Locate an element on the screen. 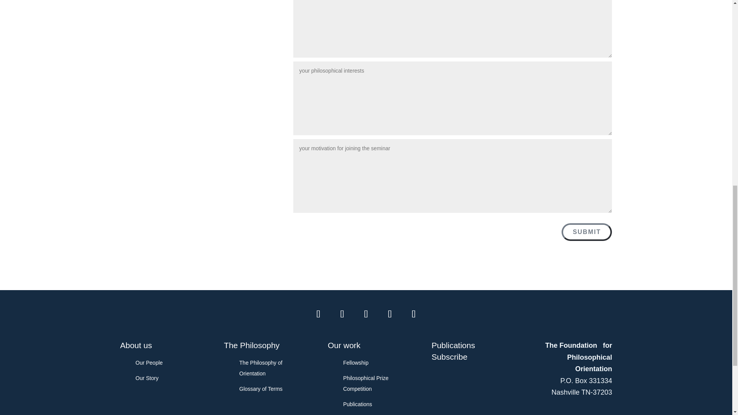 Image resolution: width=738 pixels, height=415 pixels. Submit is located at coordinates (587, 232).